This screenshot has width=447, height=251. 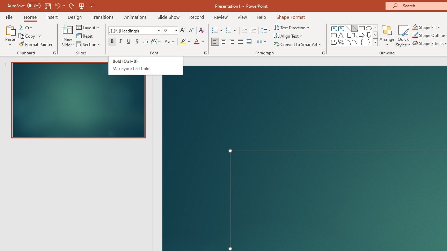 I want to click on New Slide, so click(x=68, y=36).